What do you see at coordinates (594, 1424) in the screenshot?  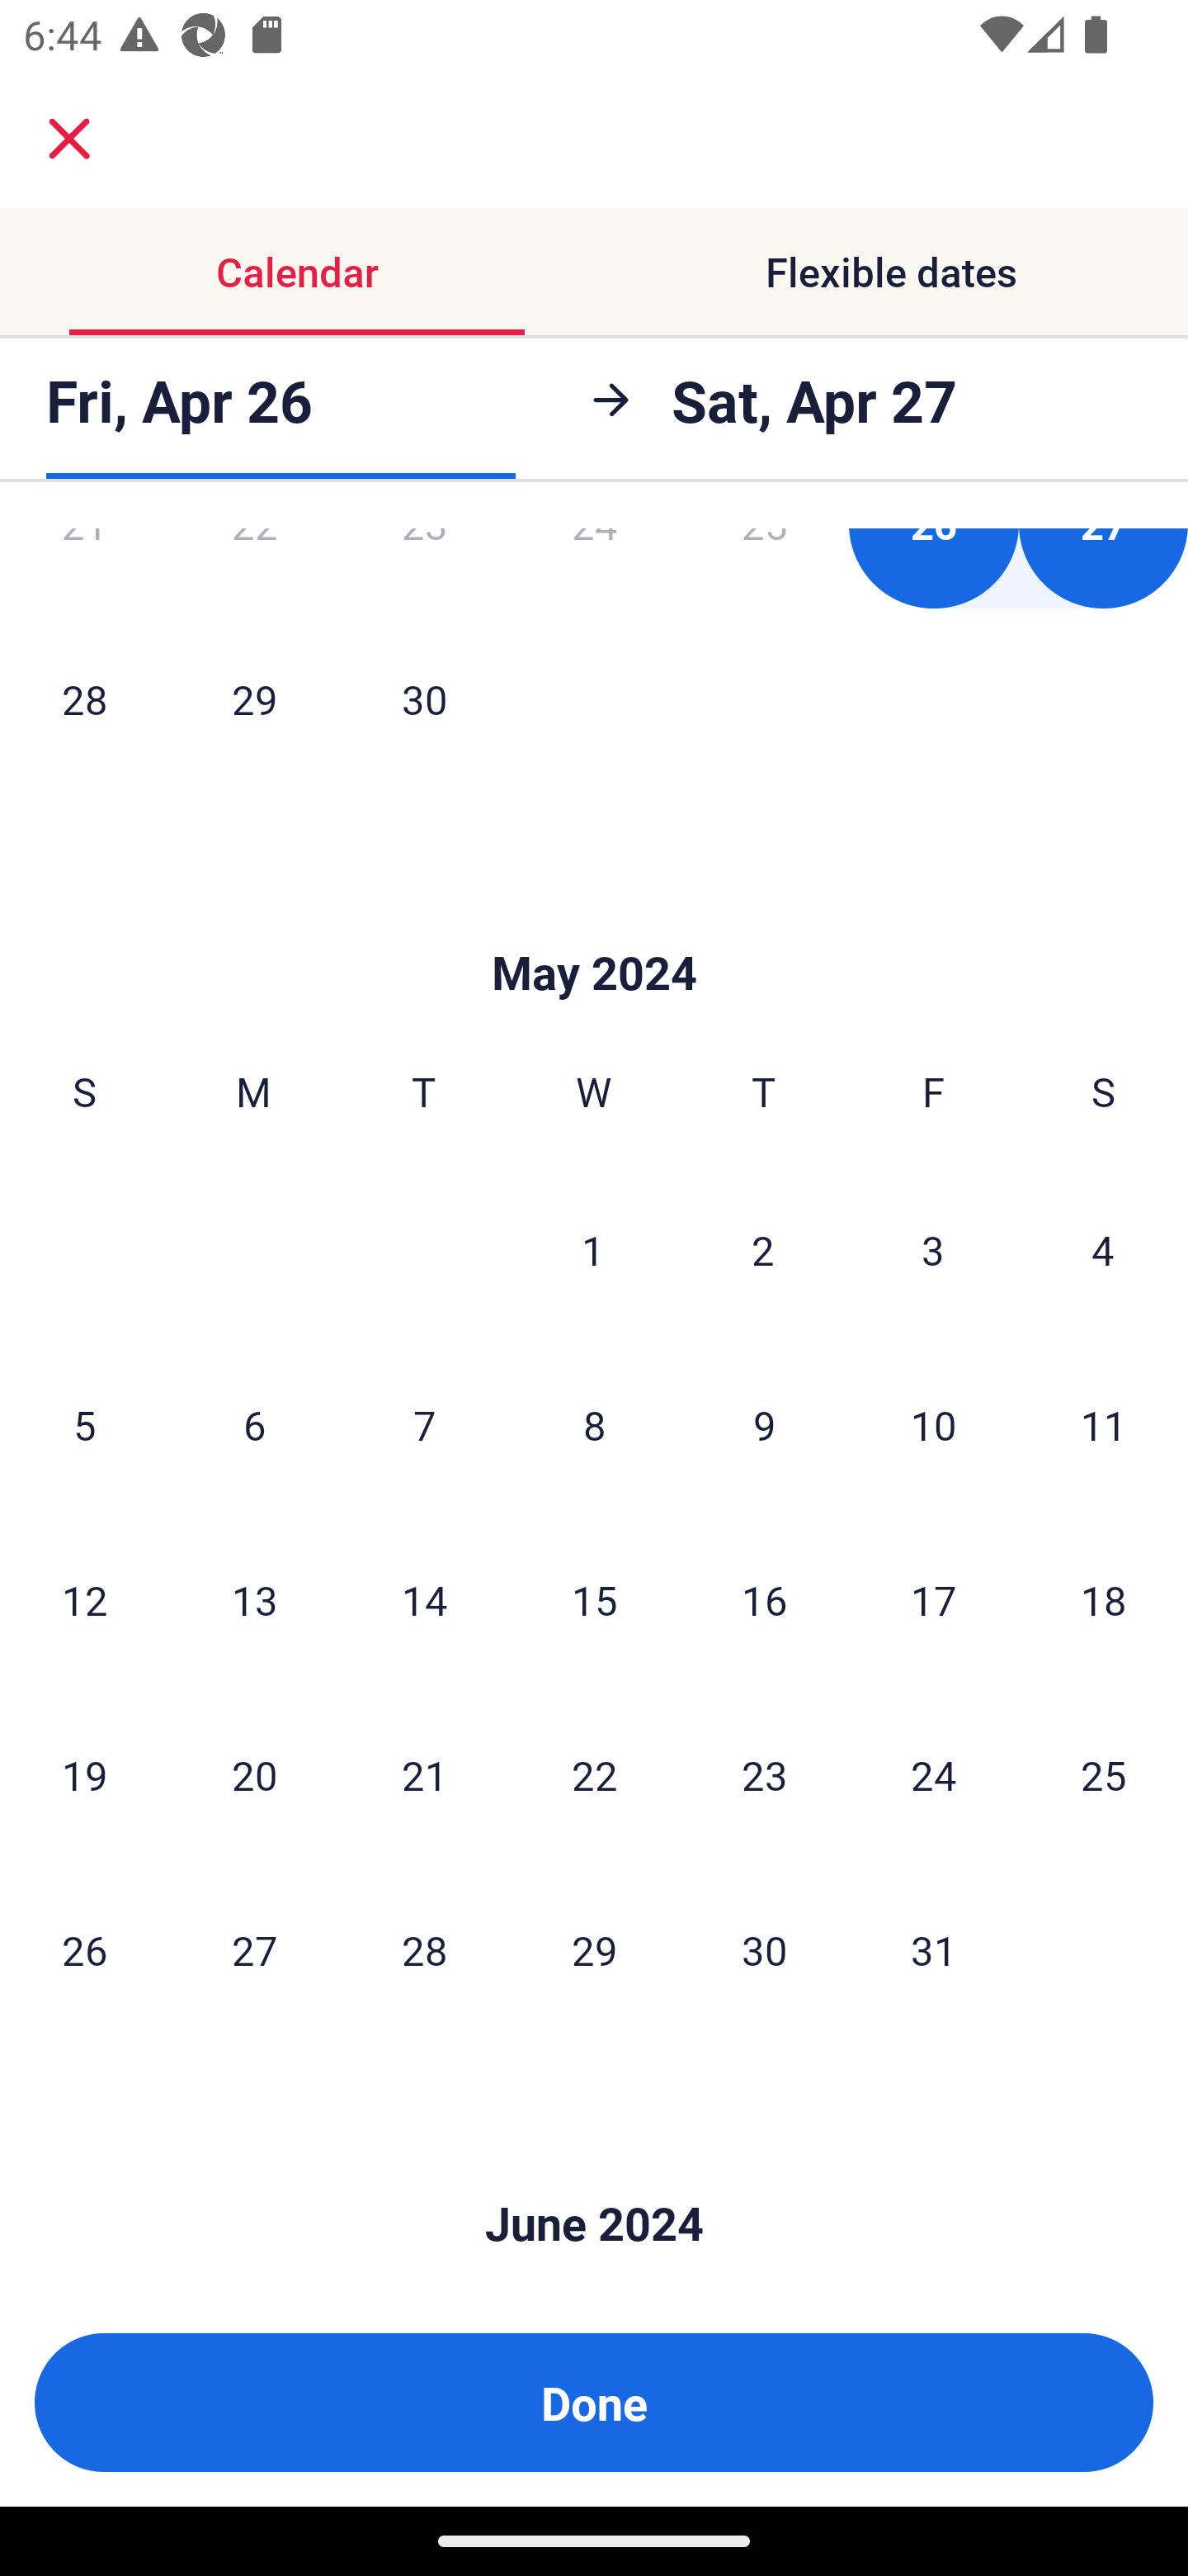 I see `8 Wednesday, May 8, 2024` at bounding box center [594, 1424].